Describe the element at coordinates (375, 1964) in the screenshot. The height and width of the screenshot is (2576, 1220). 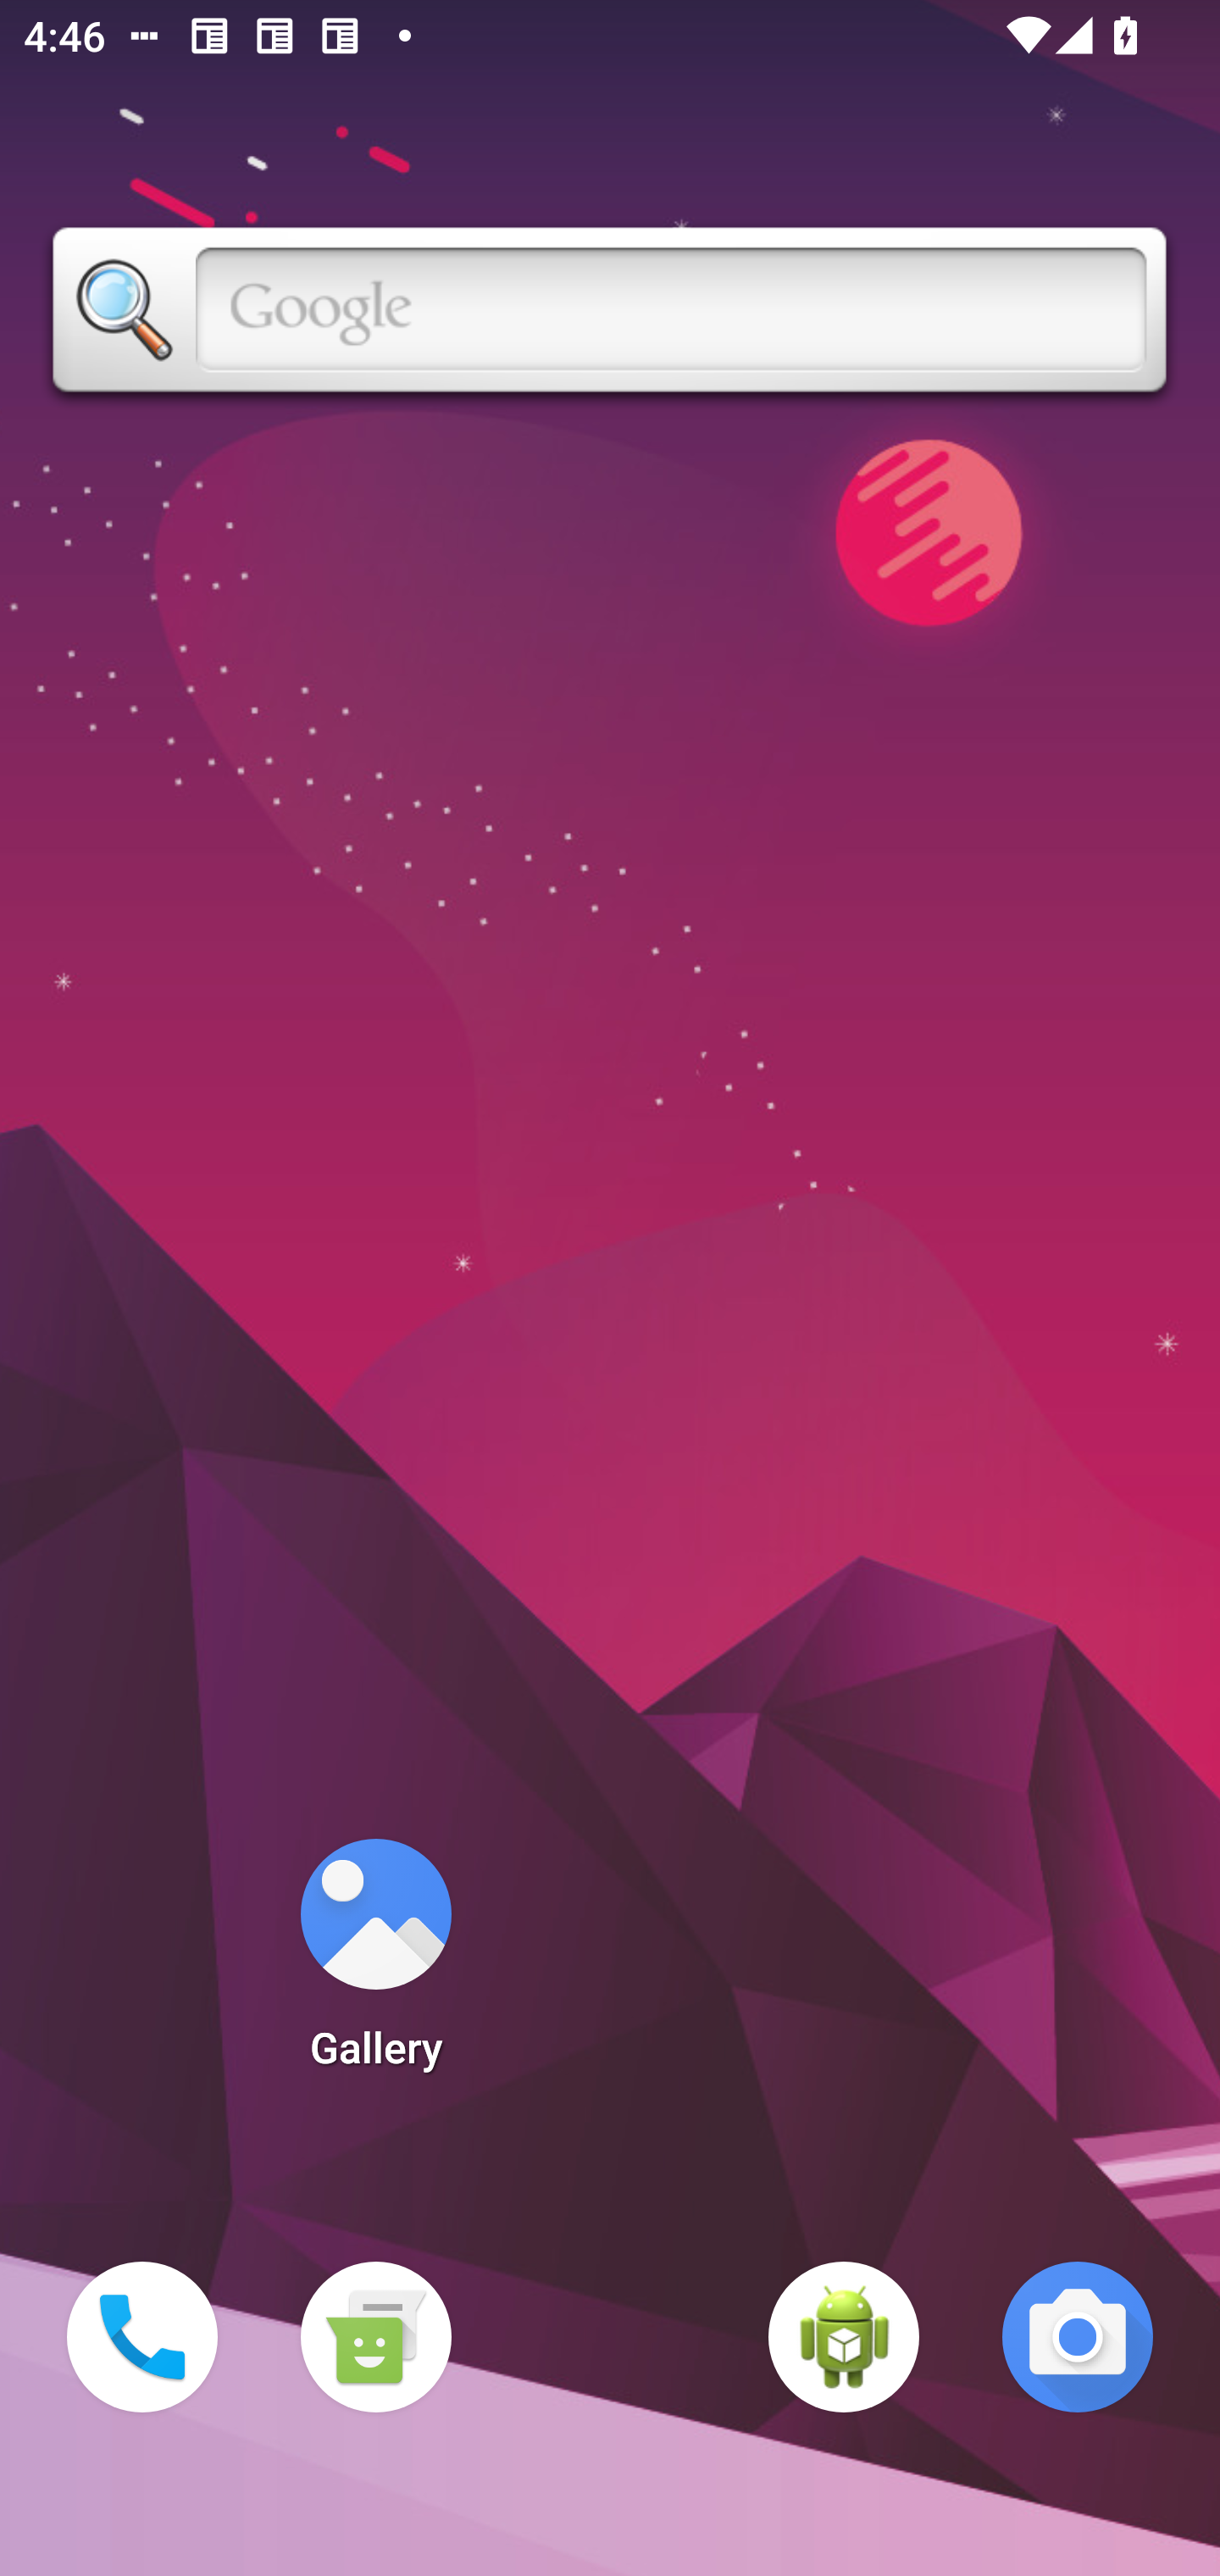
I see `Gallery` at that location.